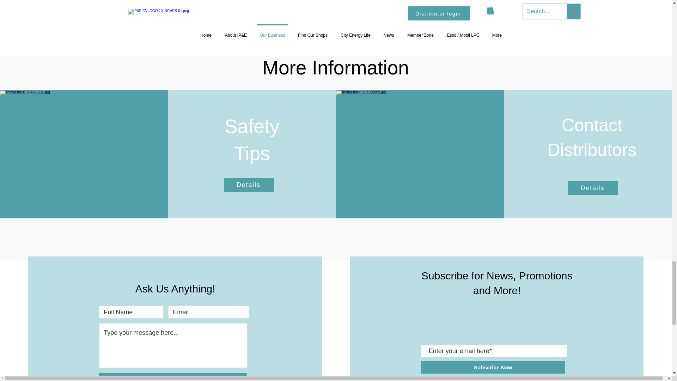  I want to click on Details, so click(249, 185).